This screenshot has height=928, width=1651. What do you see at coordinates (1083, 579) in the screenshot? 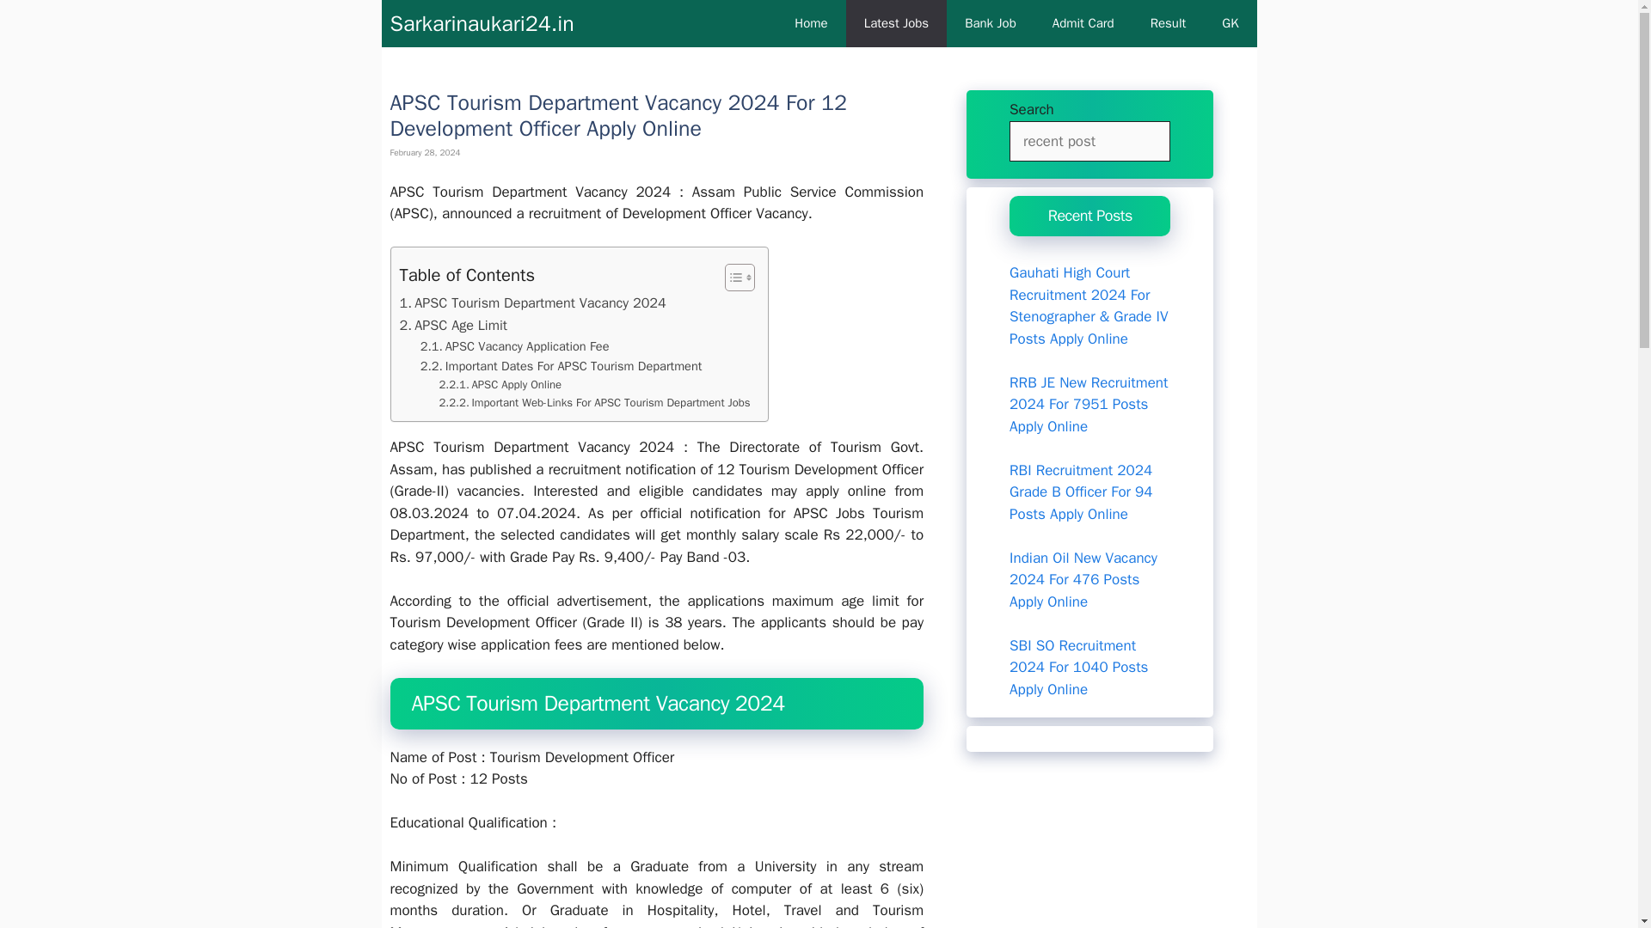
I see `Indian Oil New Vacancy 2024 For 476 Posts Apply Online` at bounding box center [1083, 579].